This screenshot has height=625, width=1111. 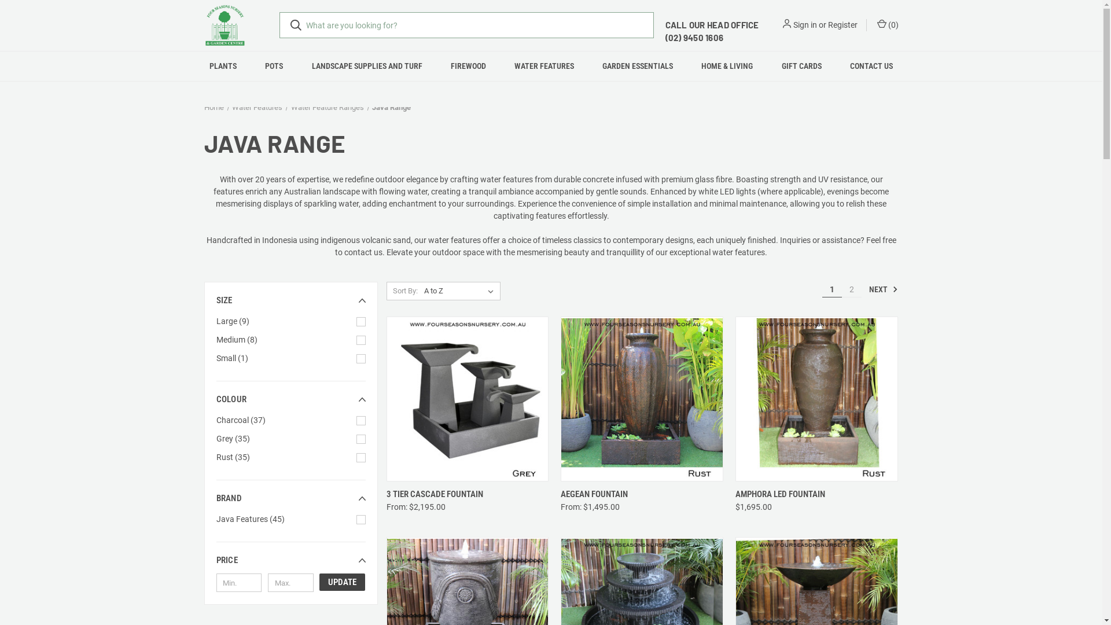 I want to click on QUICK VIEW, so click(x=775, y=491).